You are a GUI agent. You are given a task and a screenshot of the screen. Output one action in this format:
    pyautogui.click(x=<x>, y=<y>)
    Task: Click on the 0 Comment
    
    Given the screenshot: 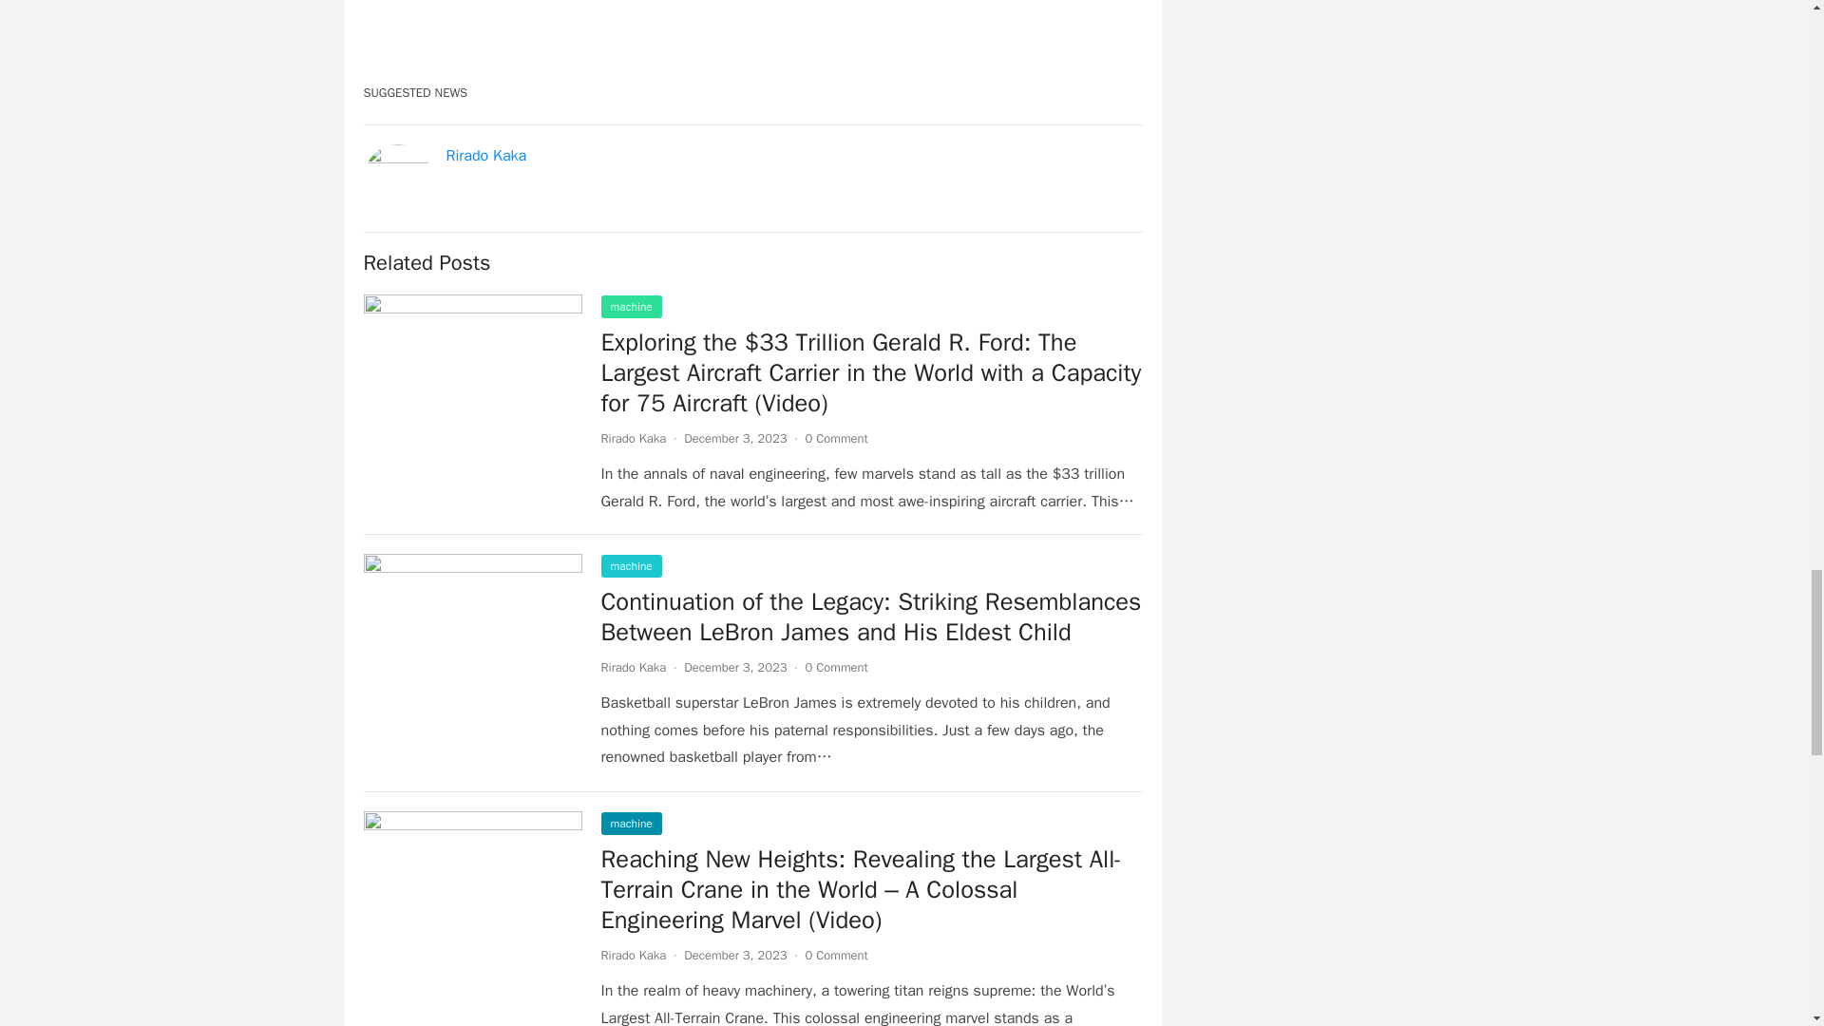 What is the action you would take?
    pyautogui.click(x=836, y=955)
    